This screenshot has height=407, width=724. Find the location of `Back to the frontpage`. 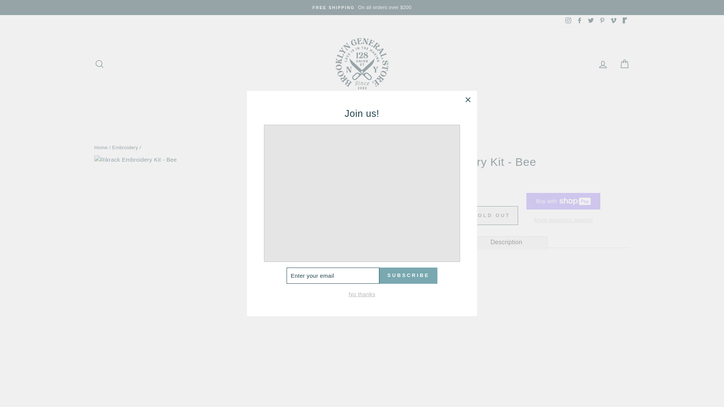

Back to the frontpage is located at coordinates (125, 147).